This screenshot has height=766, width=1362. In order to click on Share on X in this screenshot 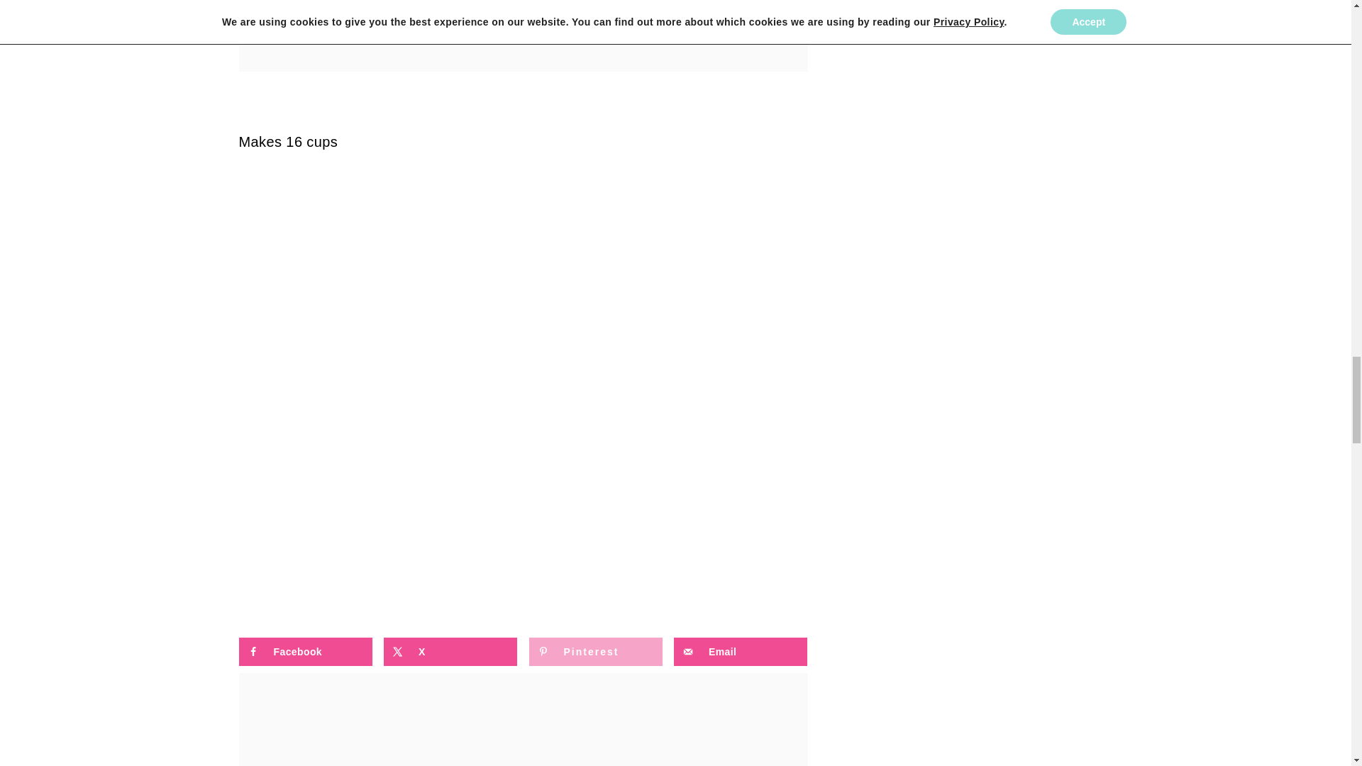, I will do `click(450, 651)`.